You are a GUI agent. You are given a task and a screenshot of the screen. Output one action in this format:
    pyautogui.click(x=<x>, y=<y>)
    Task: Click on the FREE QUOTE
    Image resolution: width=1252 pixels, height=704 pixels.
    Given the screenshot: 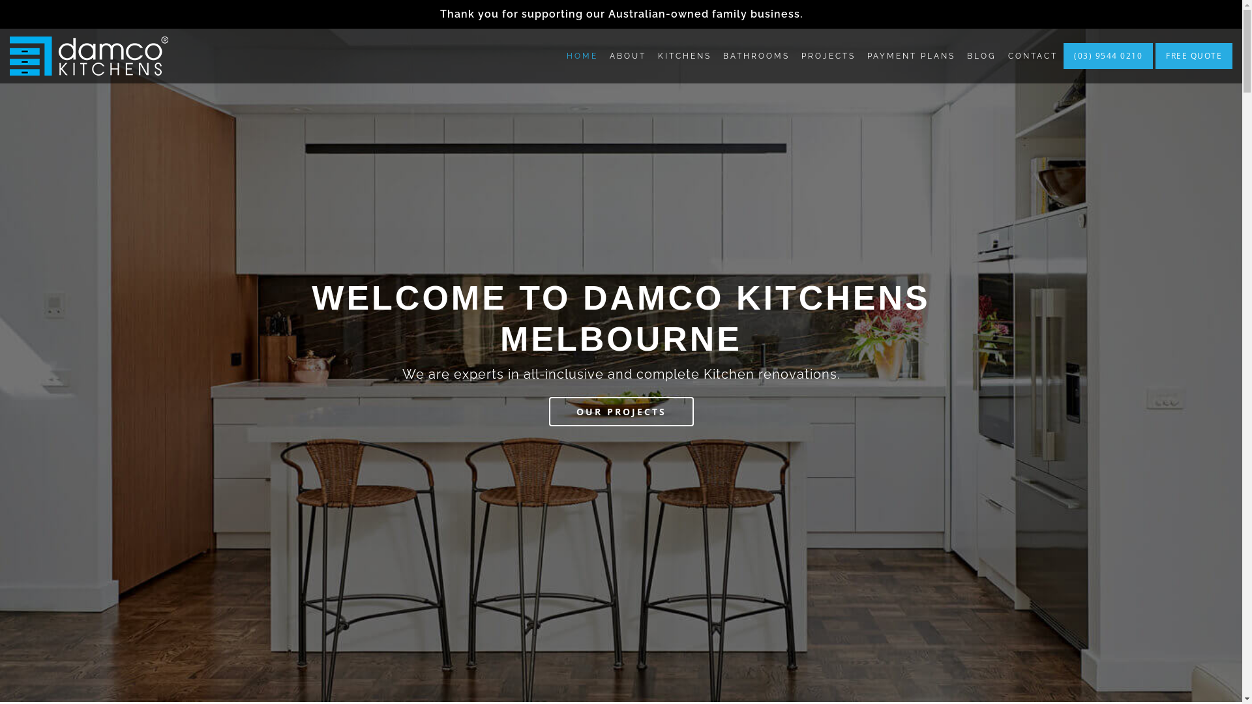 What is the action you would take?
    pyautogui.click(x=1194, y=56)
    